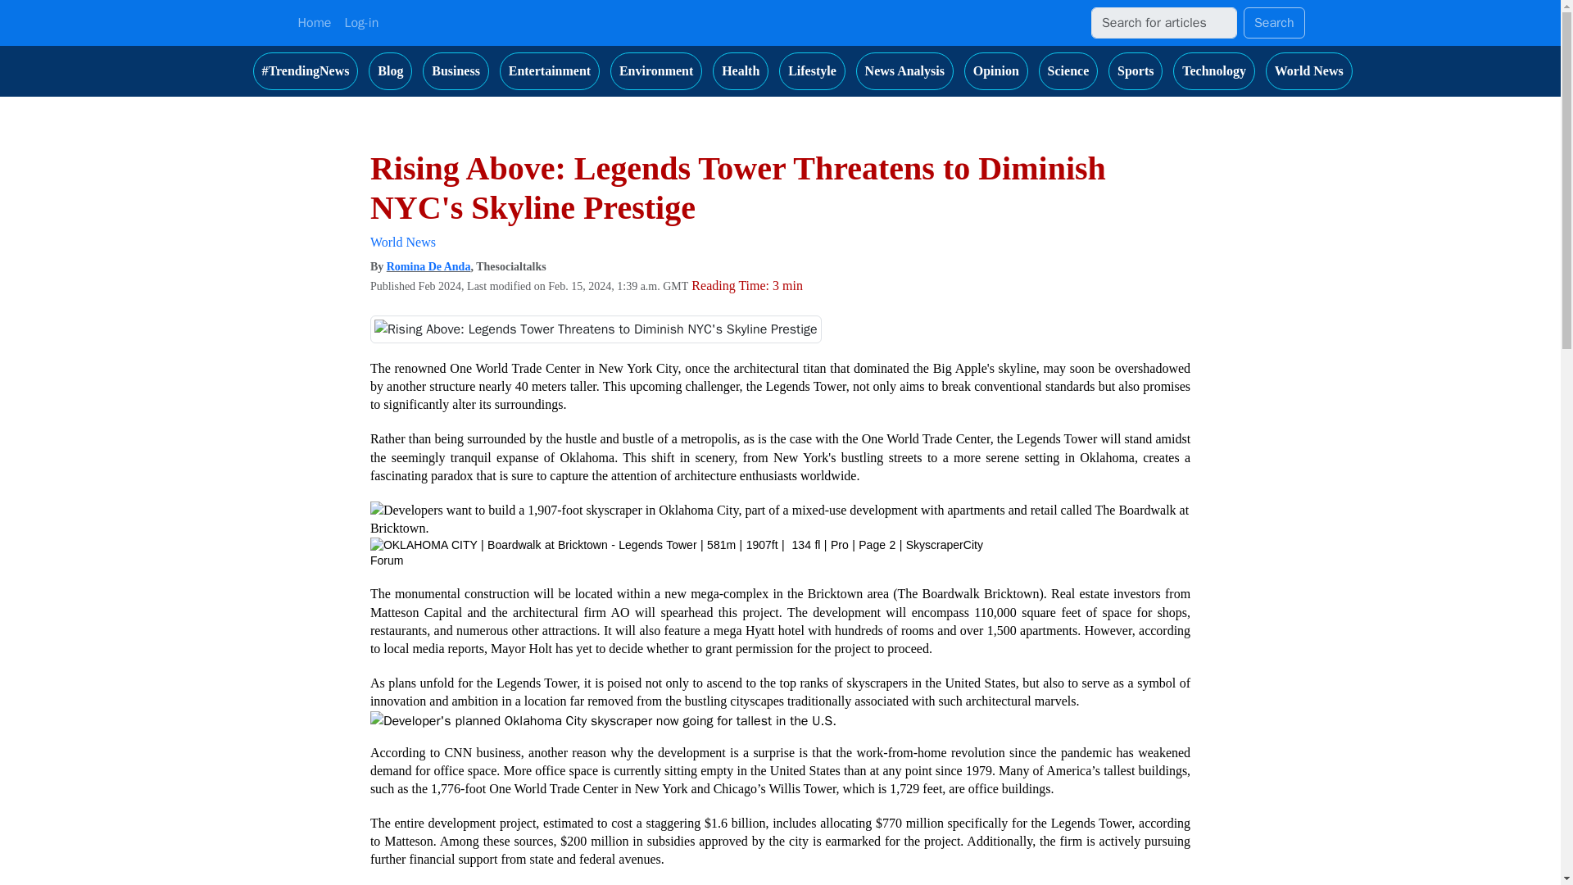 Image resolution: width=1573 pixels, height=885 pixels. What do you see at coordinates (1309, 70) in the screenshot?
I see `World News` at bounding box center [1309, 70].